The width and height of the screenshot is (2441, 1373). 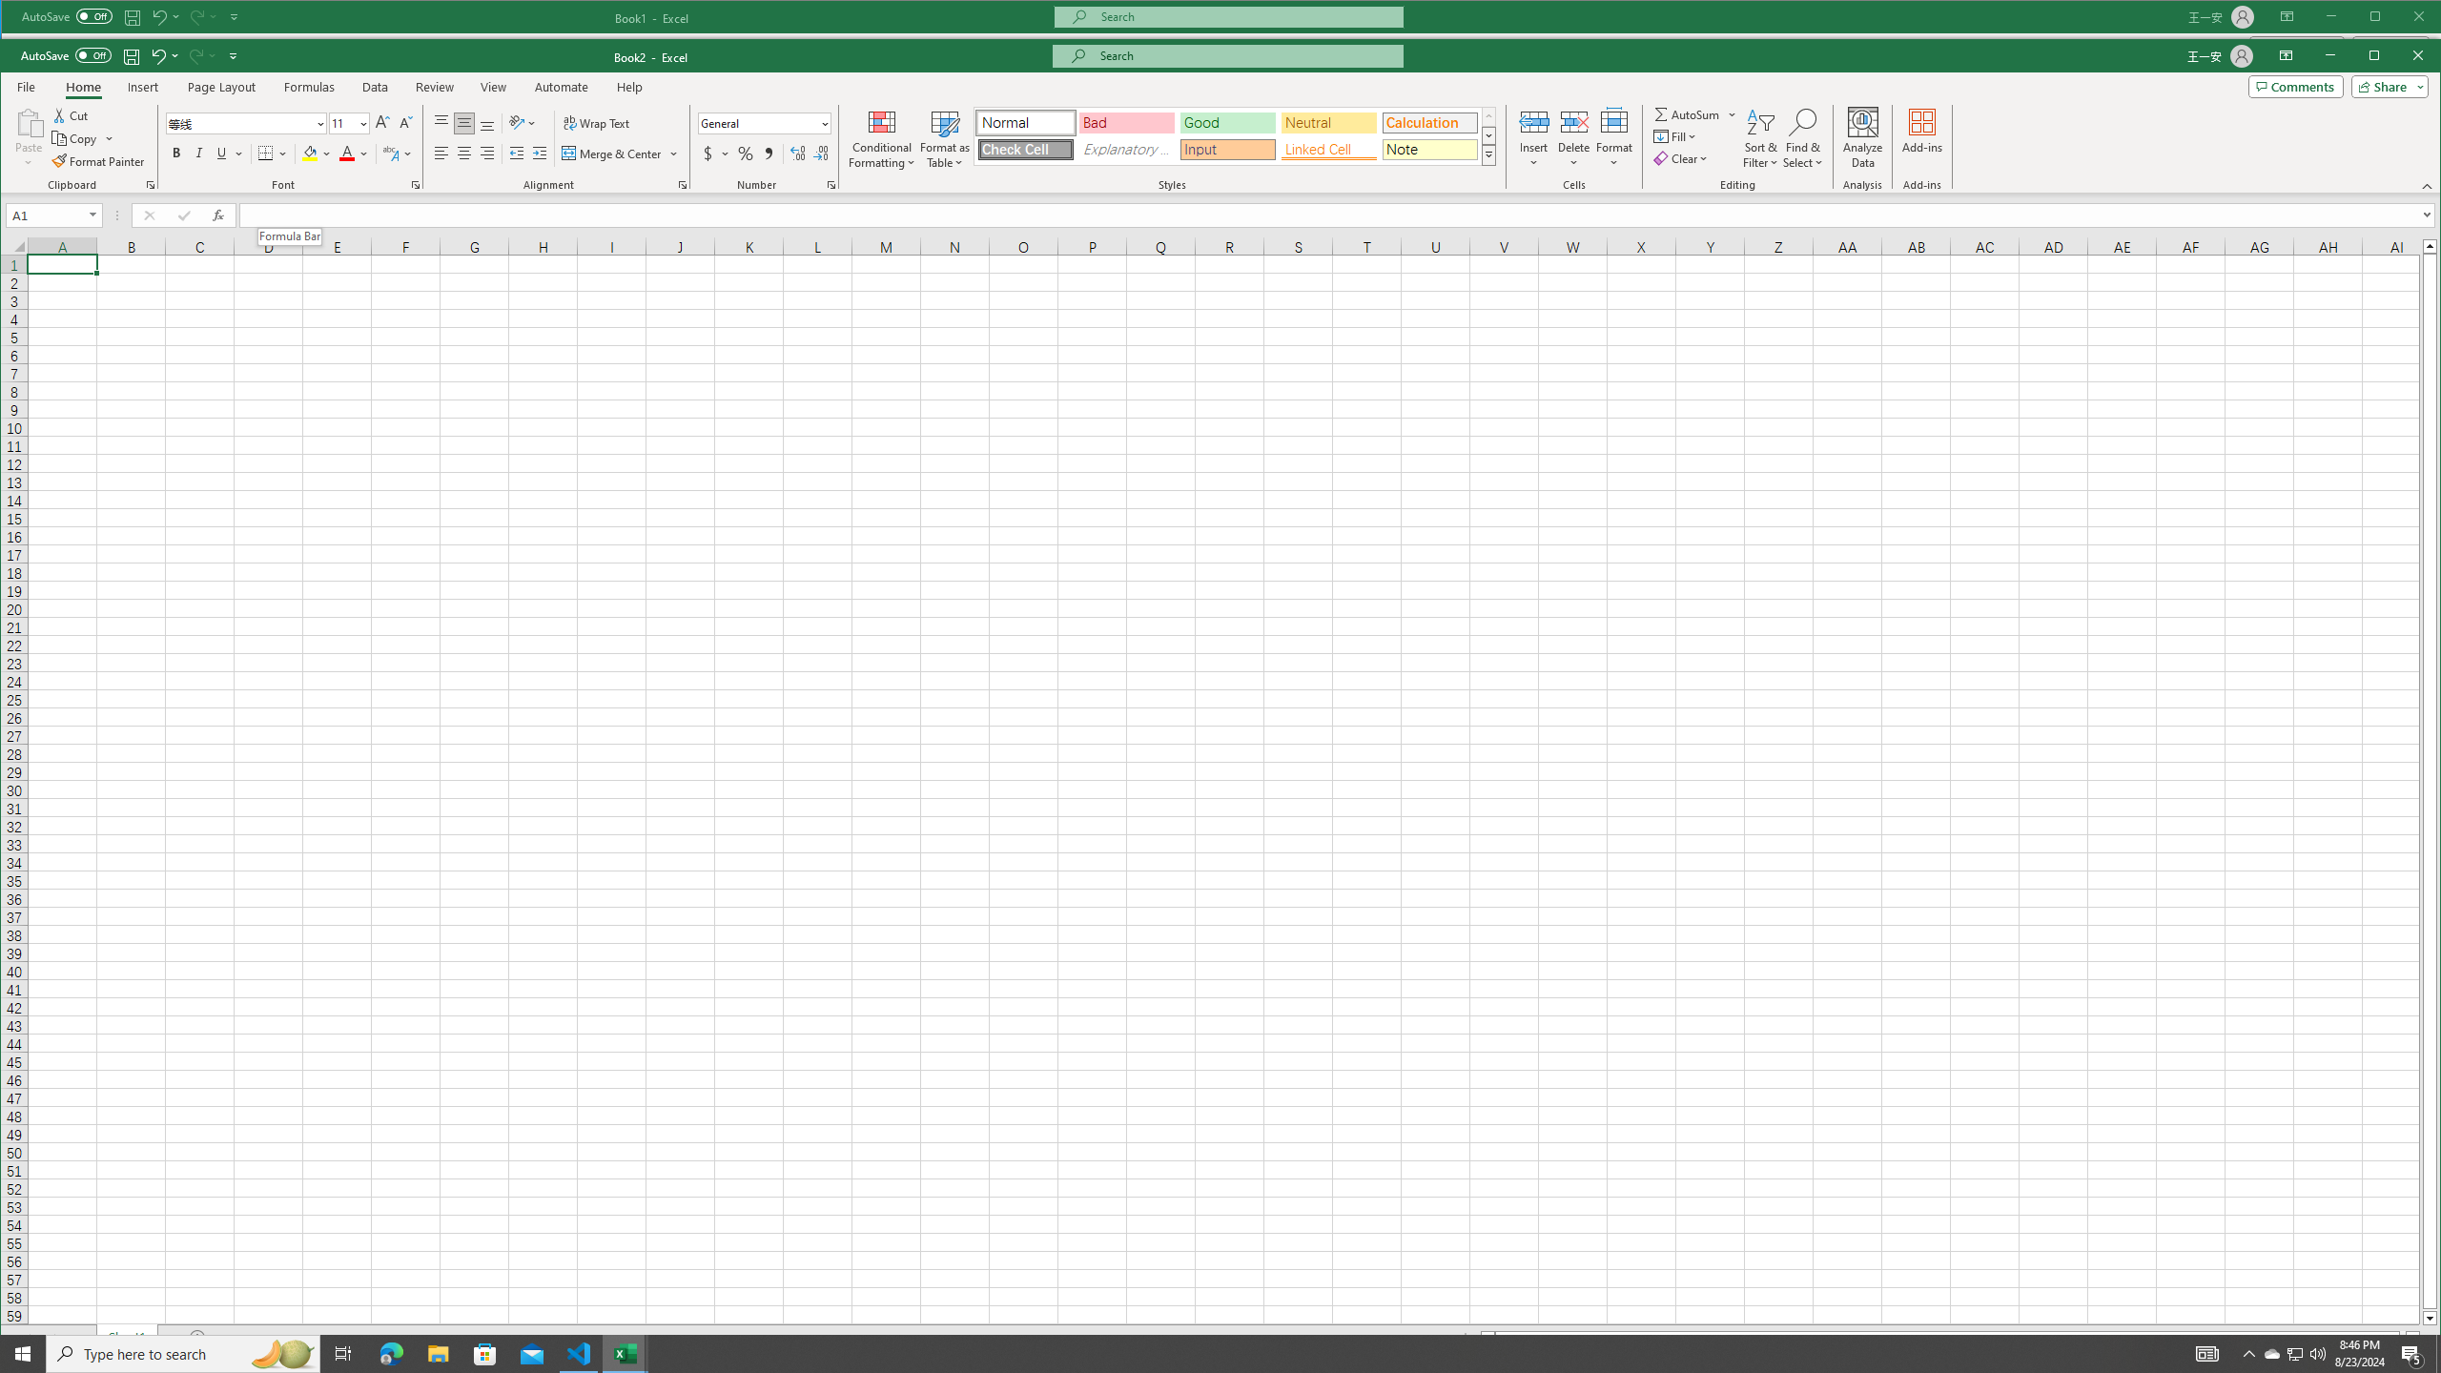 I want to click on Format Painter, so click(x=99, y=162).